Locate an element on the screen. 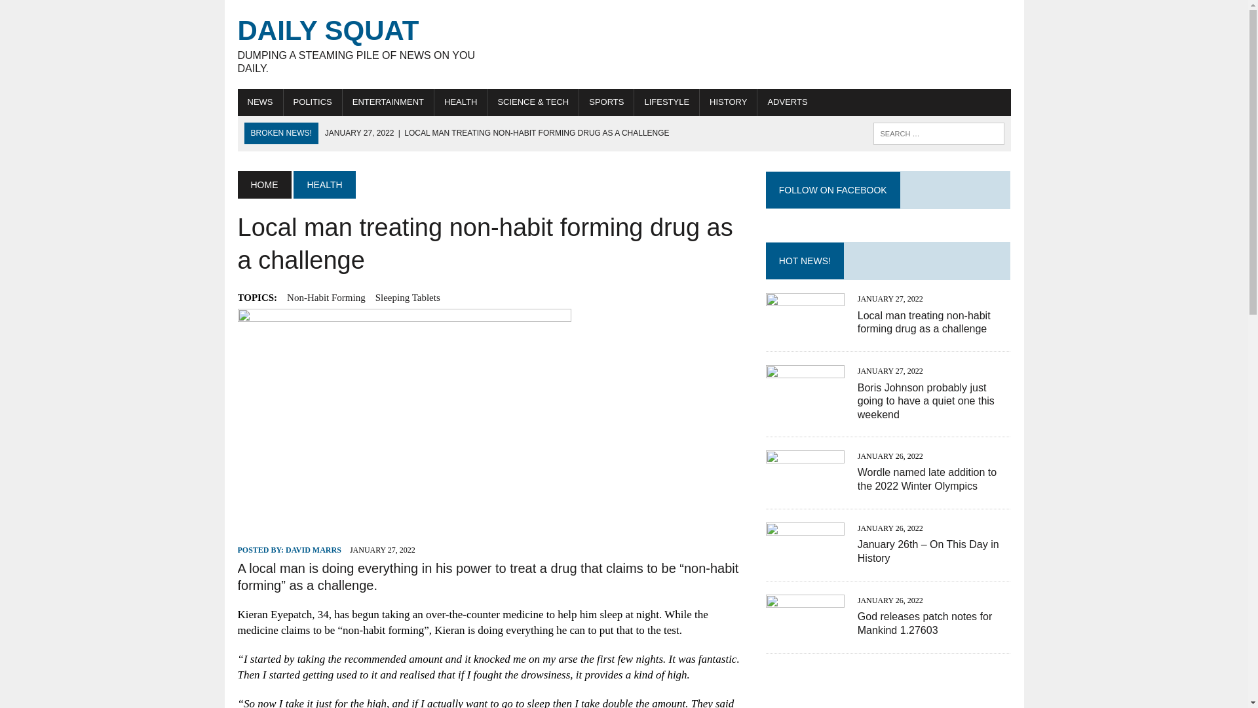  LIFESTYLE is located at coordinates (666, 102).